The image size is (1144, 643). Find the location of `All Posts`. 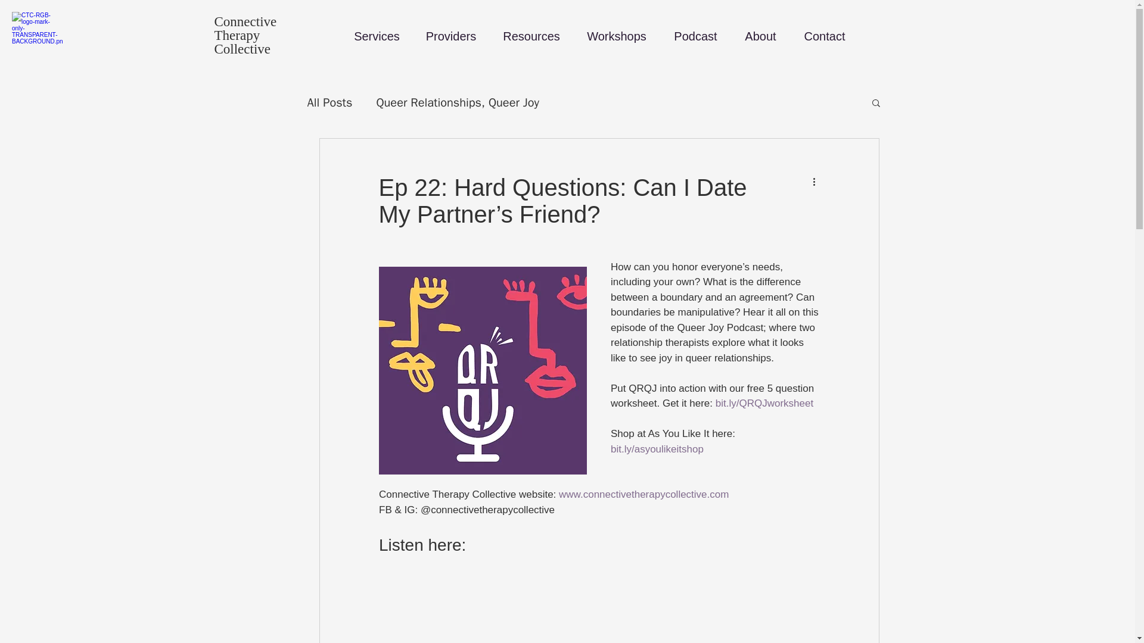

All Posts is located at coordinates (330, 101).